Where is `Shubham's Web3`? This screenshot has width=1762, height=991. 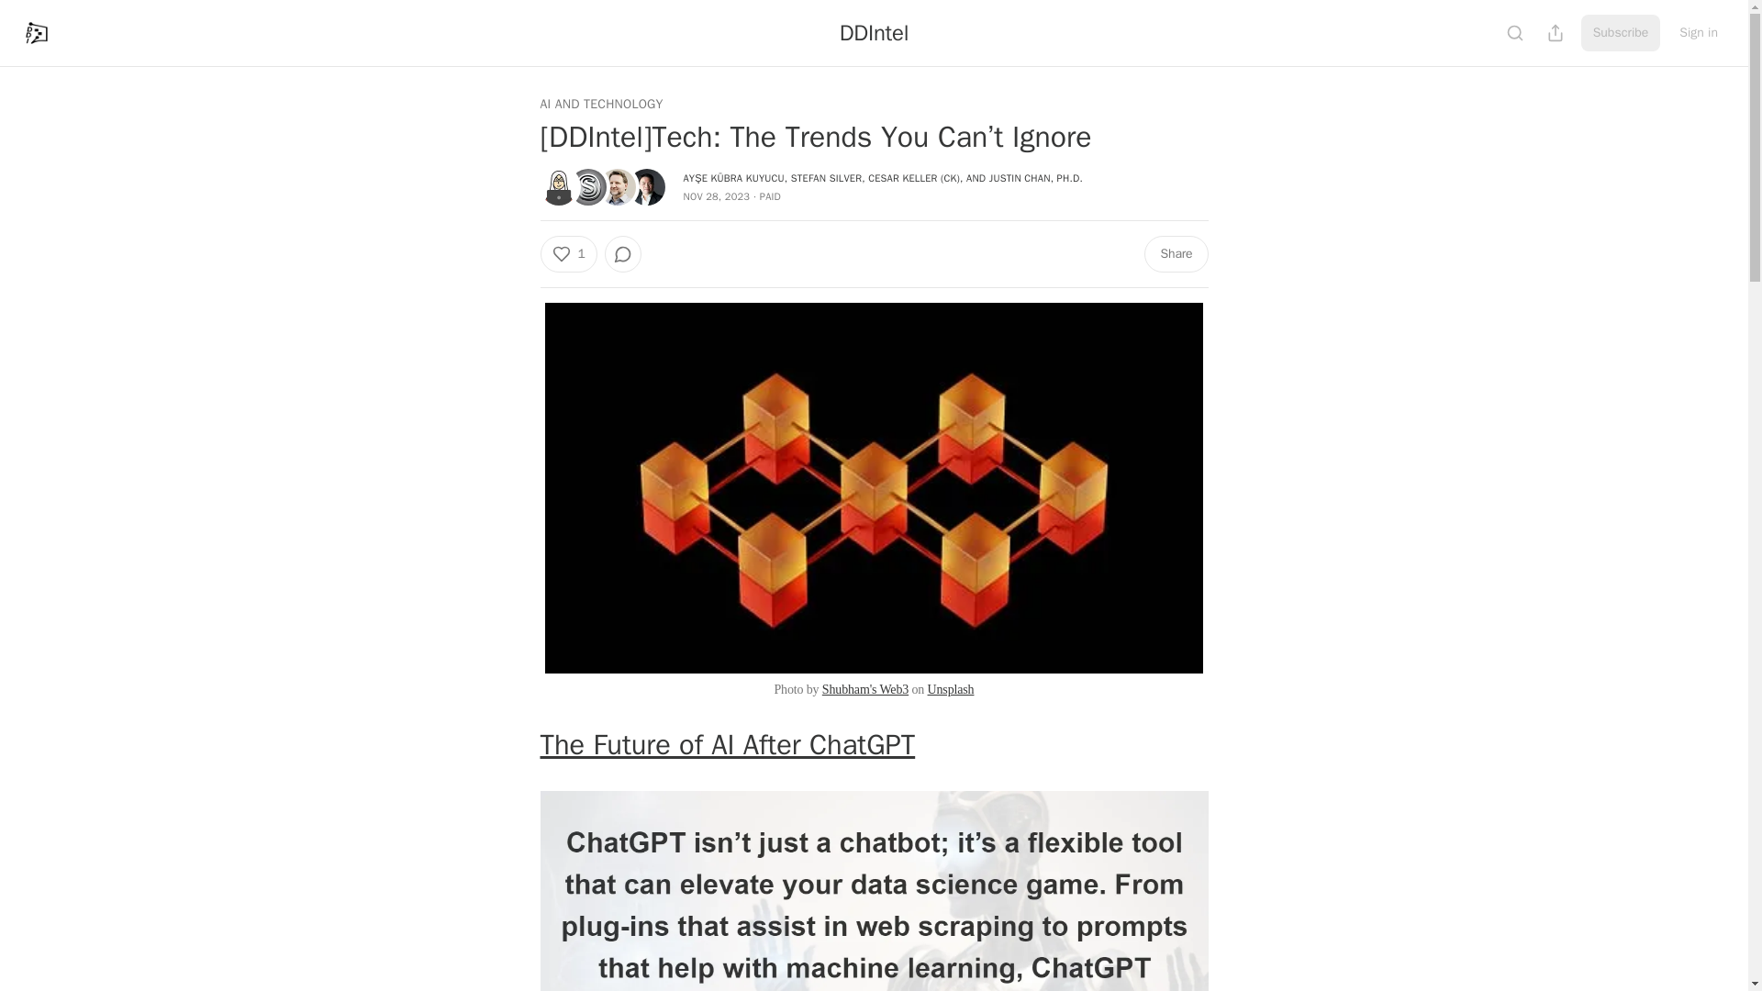 Shubham's Web3 is located at coordinates (865, 690).